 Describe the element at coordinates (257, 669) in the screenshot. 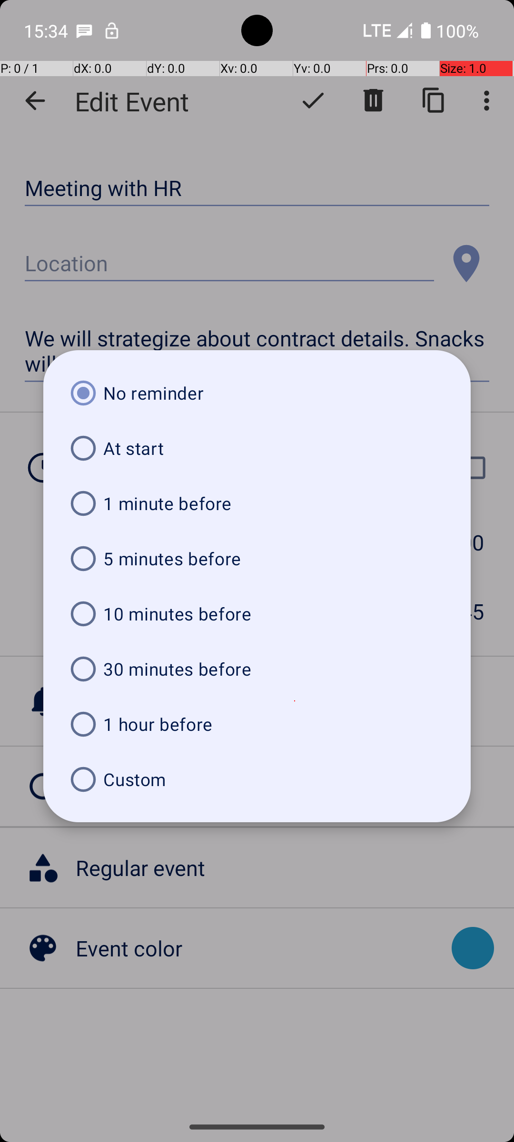

I see `30 minutes before` at that location.